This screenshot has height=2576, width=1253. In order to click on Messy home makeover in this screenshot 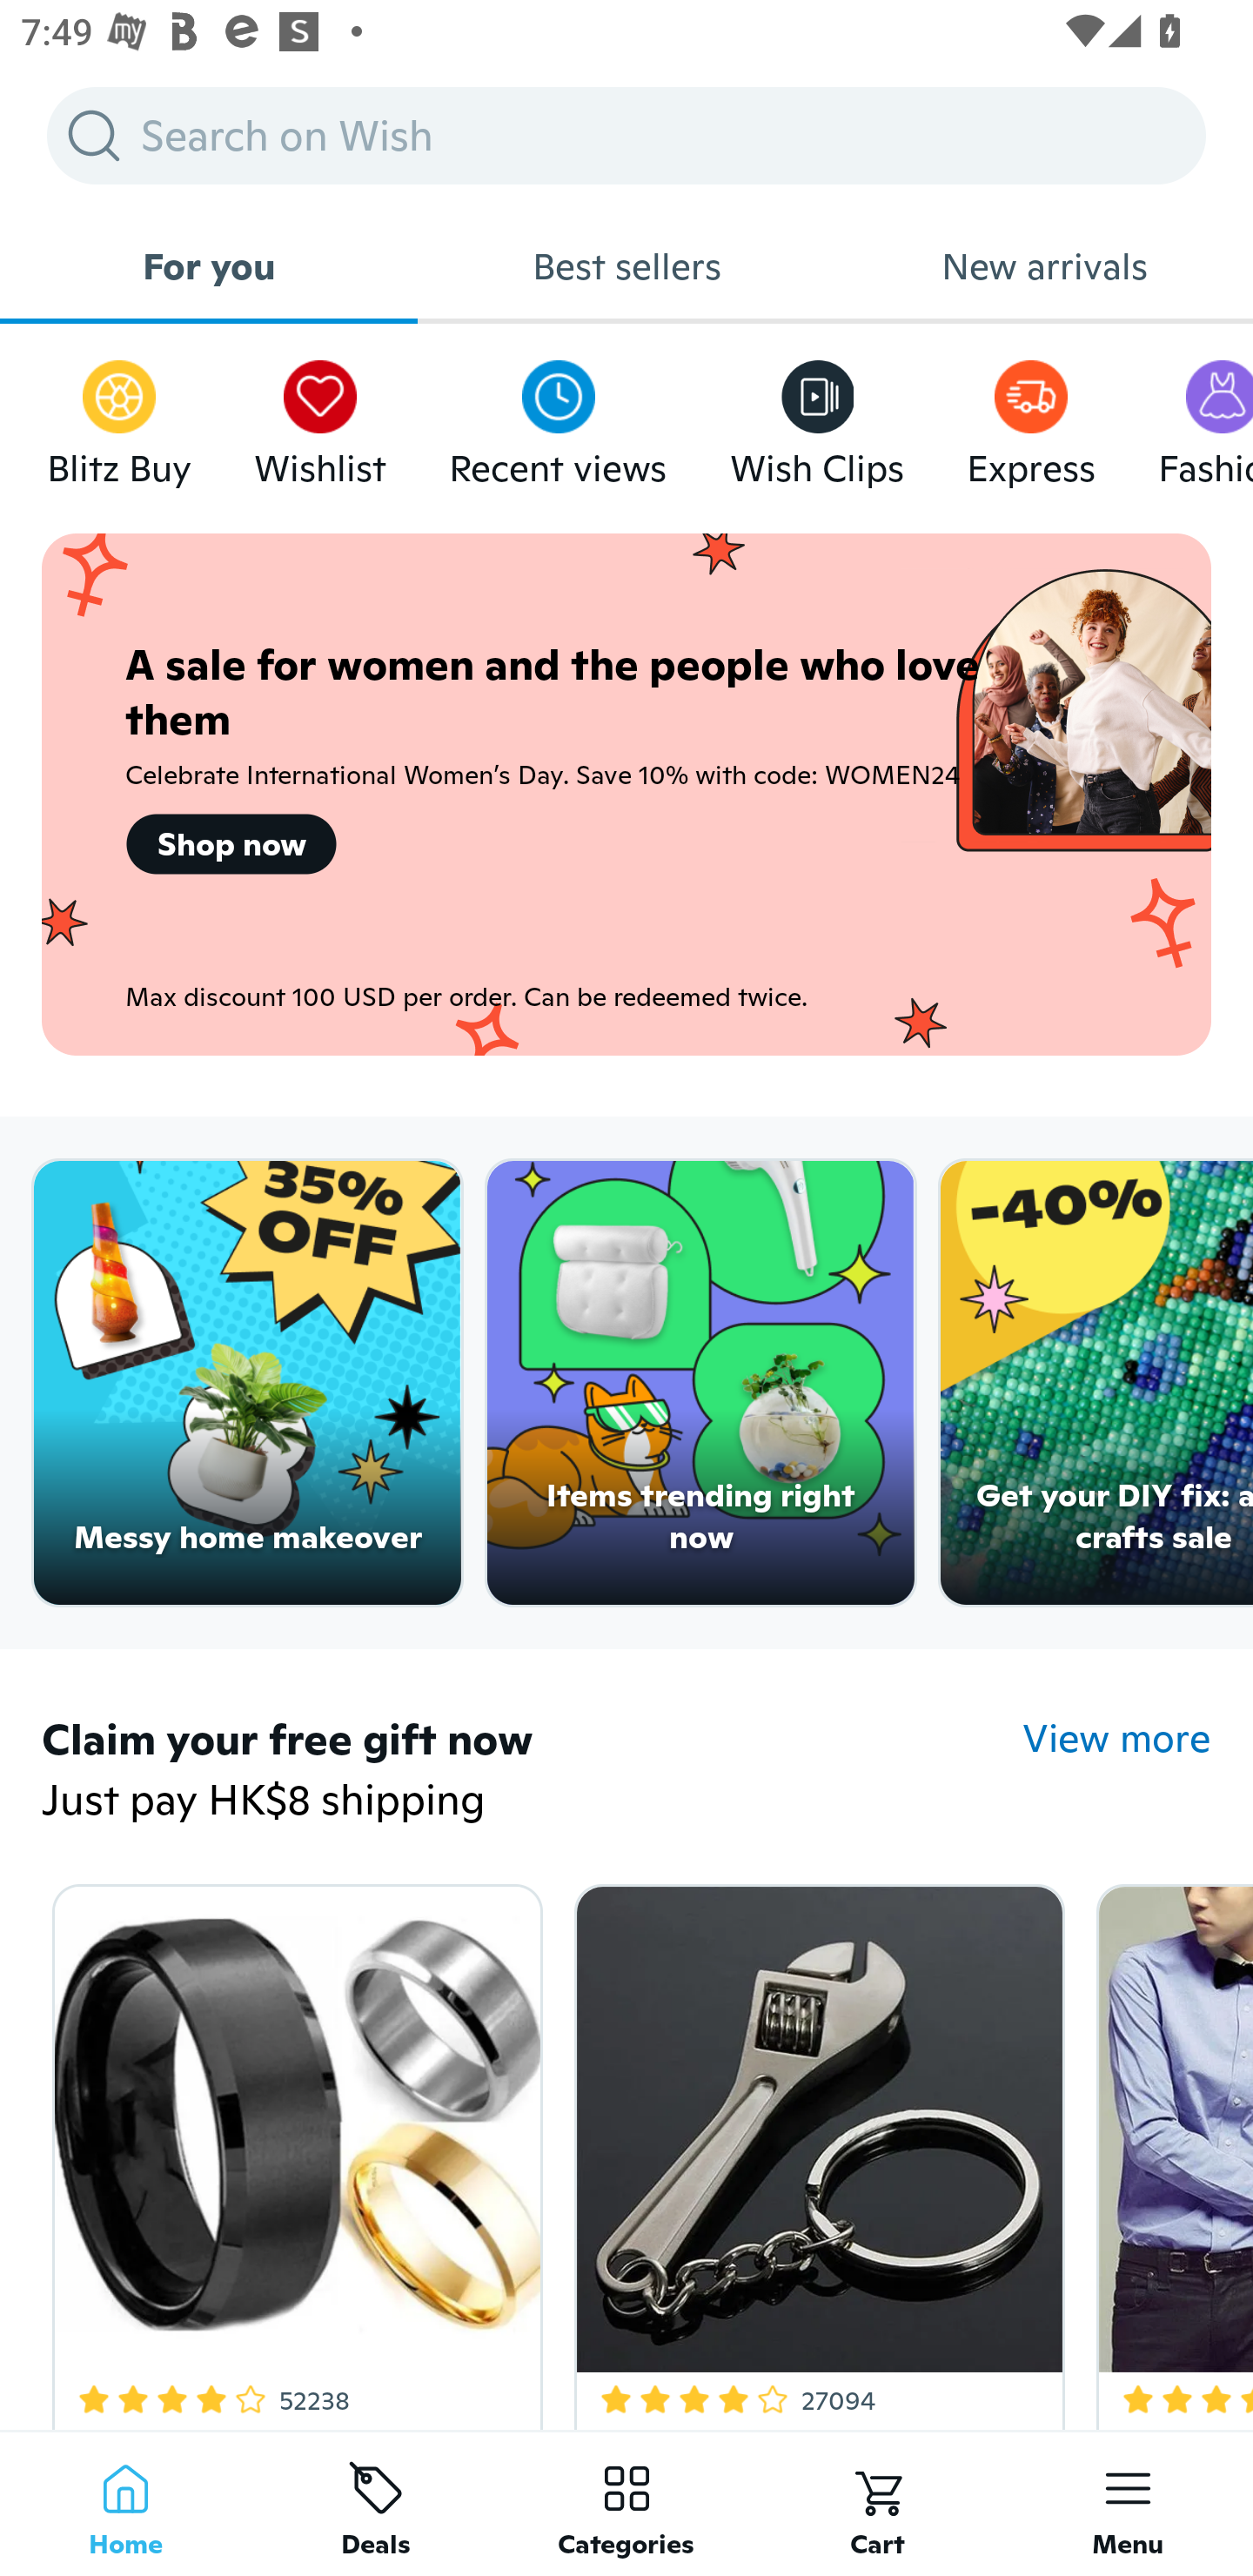, I will do `click(247, 1383)`.